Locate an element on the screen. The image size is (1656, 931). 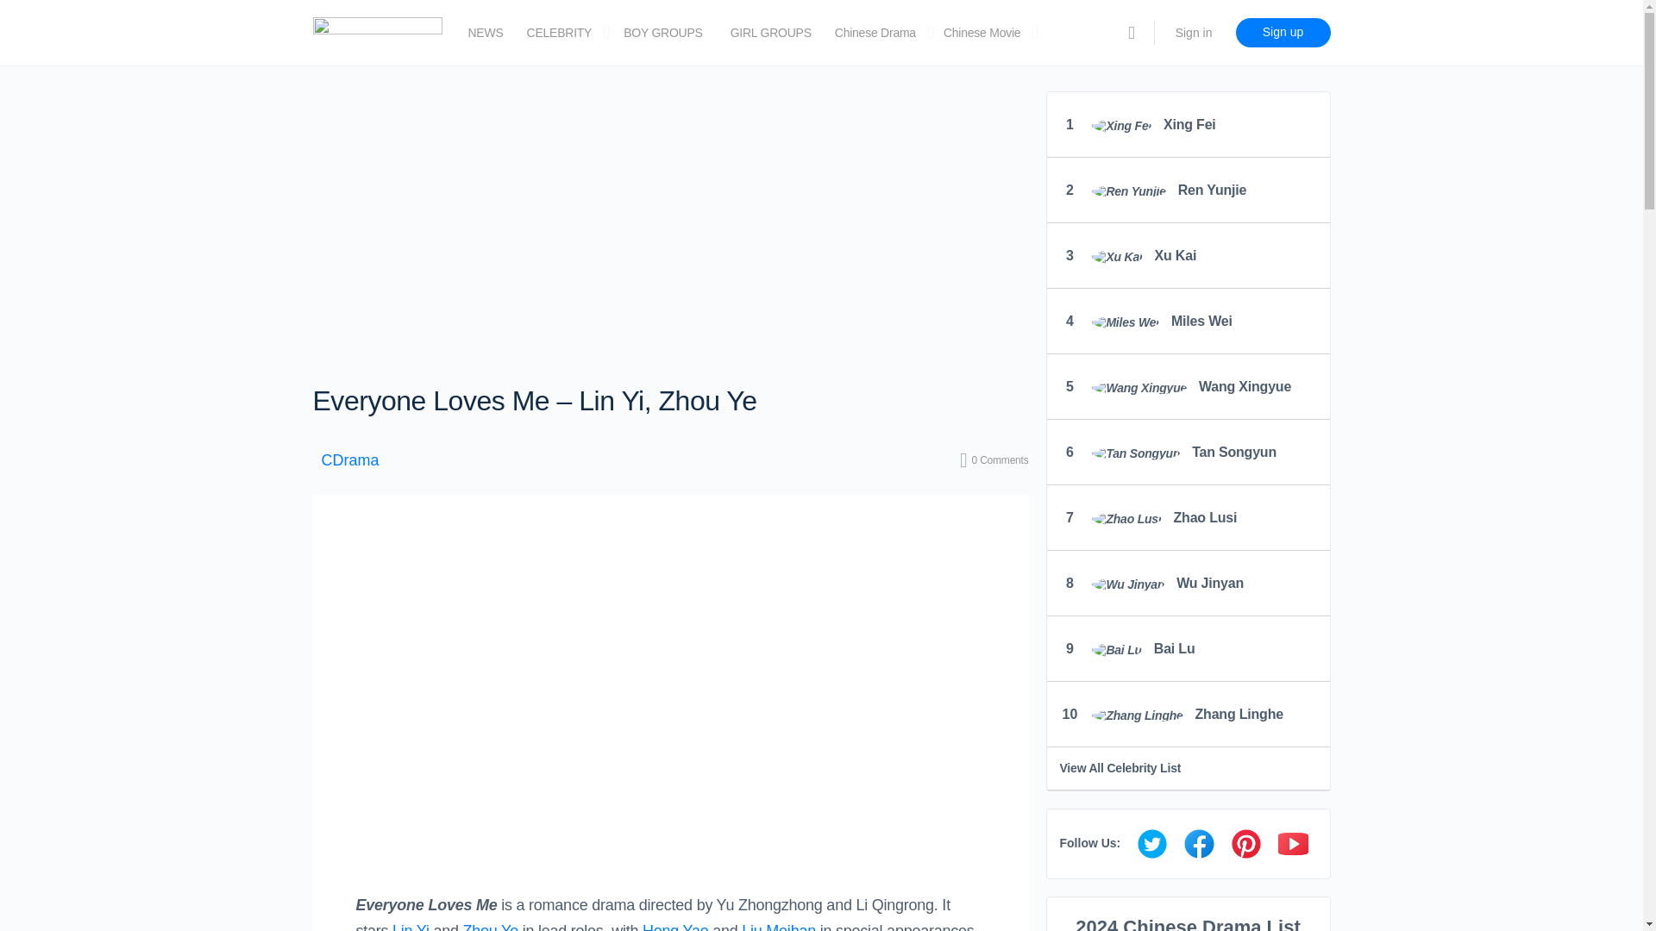
GIRL GROUPS is located at coordinates (770, 33).